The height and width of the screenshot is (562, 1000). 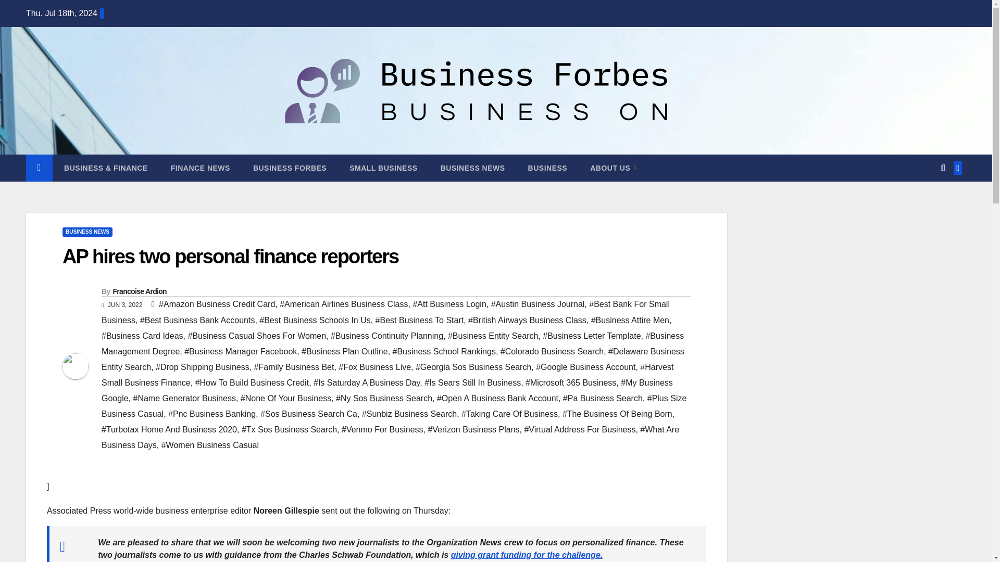 What do you see at coordinates (230, 256) in the screenshot?
I see `AP hires two personal finance reporters` at bounding box center [230, 256].